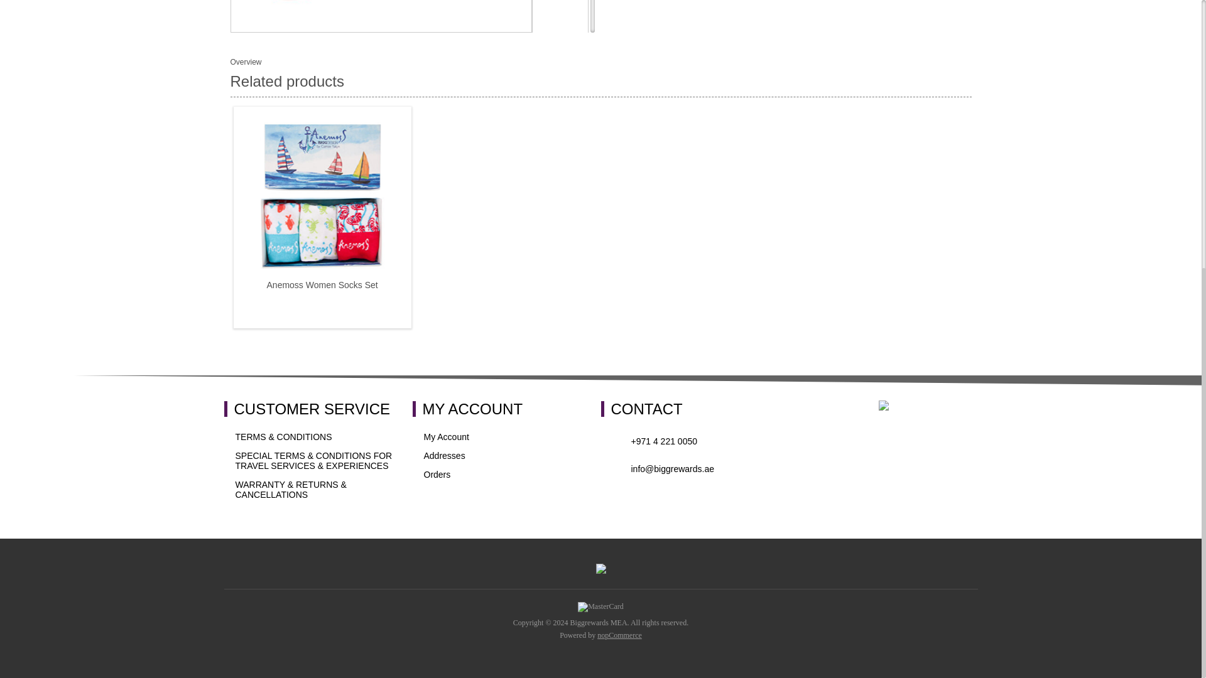 The height and width of the screenshot is (678, 1206). Describe the element at coordinates (381, 16) in the screenshot. I see `media.product.imagelinktitleformat.details` at that location.